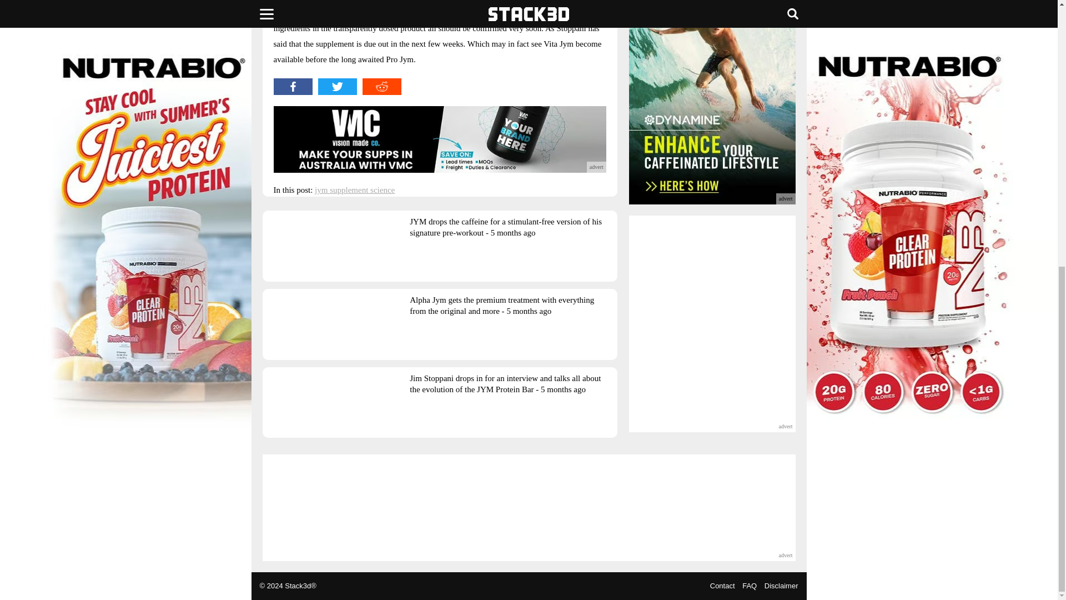 The width and height of the screenshot is (1066, 600). I want to click on jym supplement science, so click(354, 189).